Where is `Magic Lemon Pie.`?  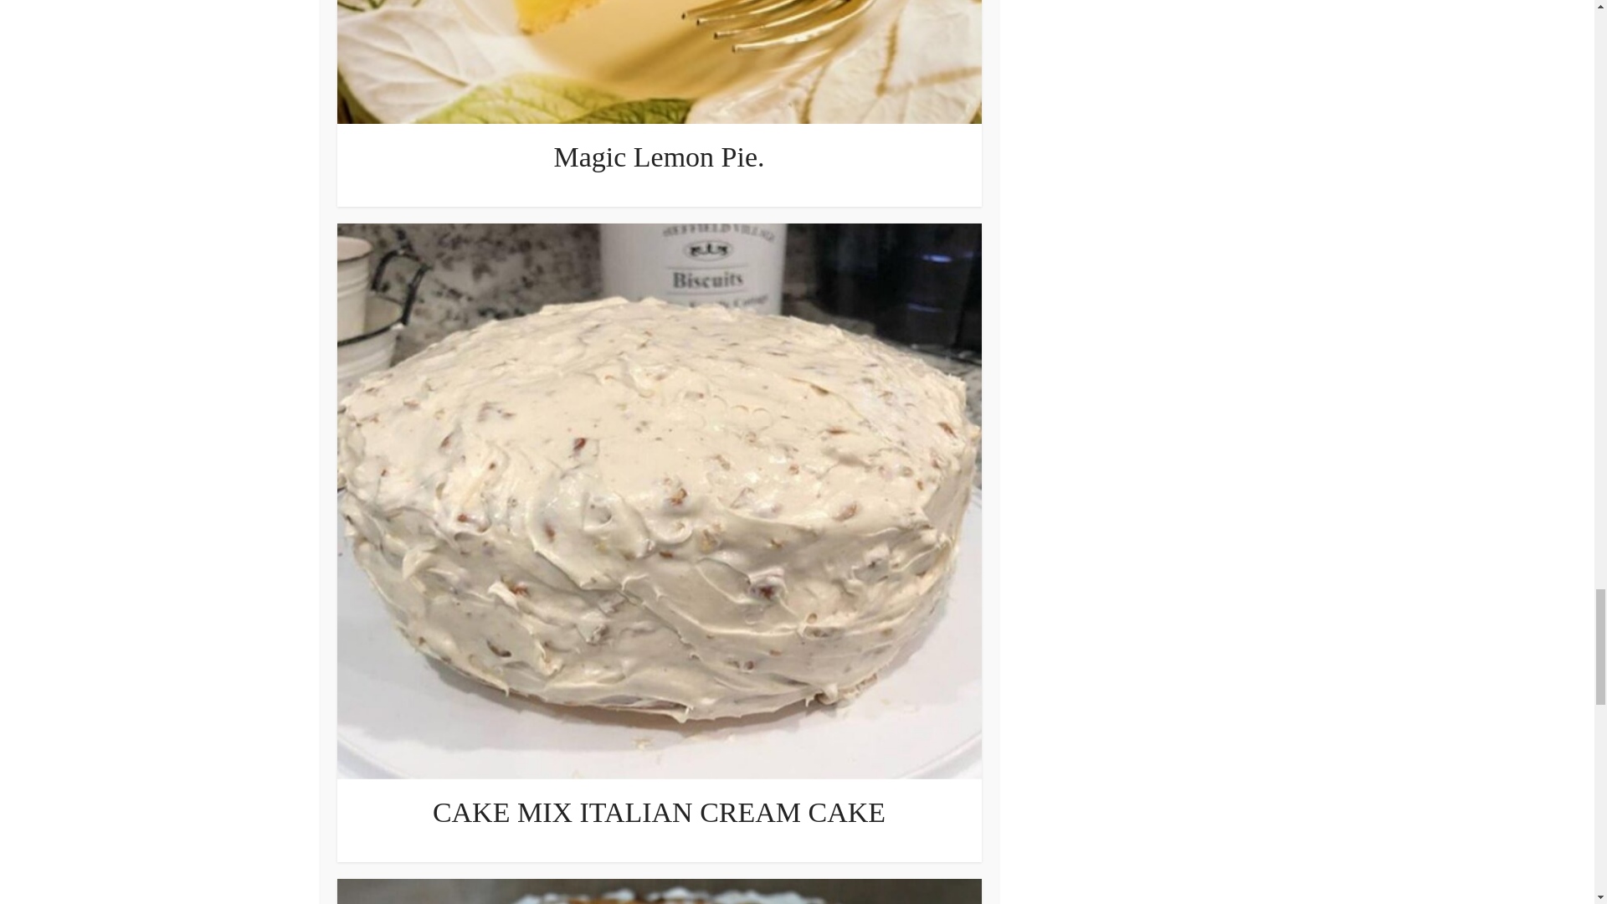 Magic Lemon Pie. is located at coordinates (658, 157).